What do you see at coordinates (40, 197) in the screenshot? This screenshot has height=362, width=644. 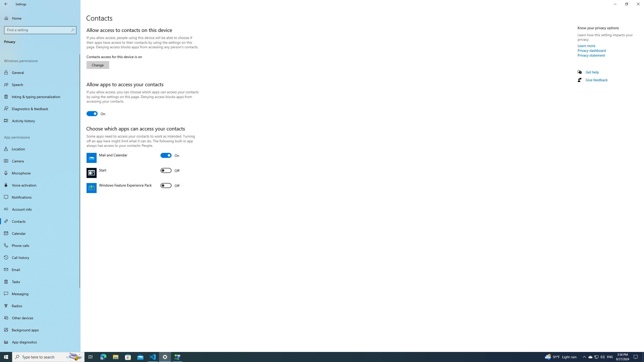 I see `Calendar` at bounding box center [40, 197].